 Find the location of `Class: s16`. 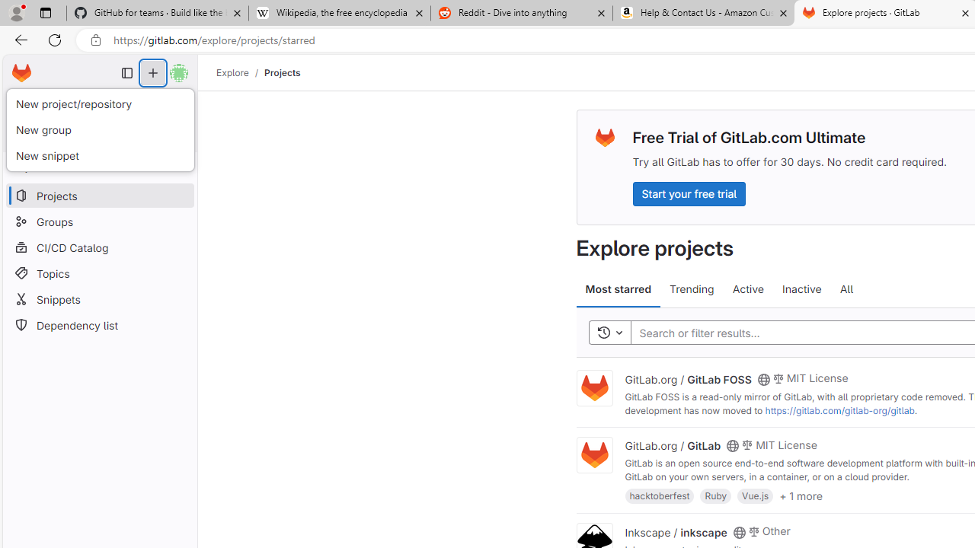

Class: s16 is located at coordinates (739, 532).